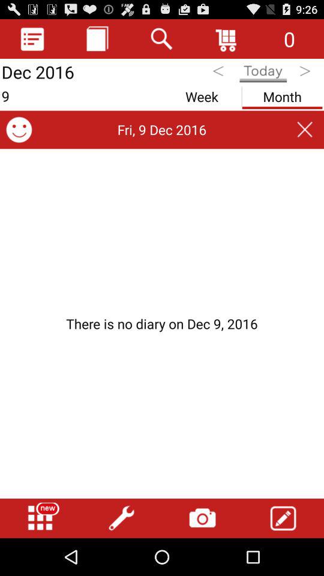  What do you see at coordinates (283, 518) in the screenshot?
I see `edit` at bounding box center [283, 518].